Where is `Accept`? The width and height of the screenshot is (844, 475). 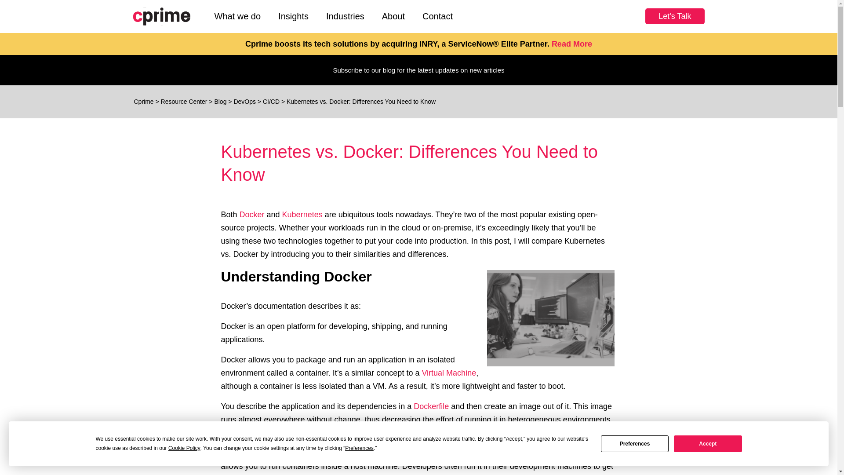
Accept is located at coordinates (708, 443).